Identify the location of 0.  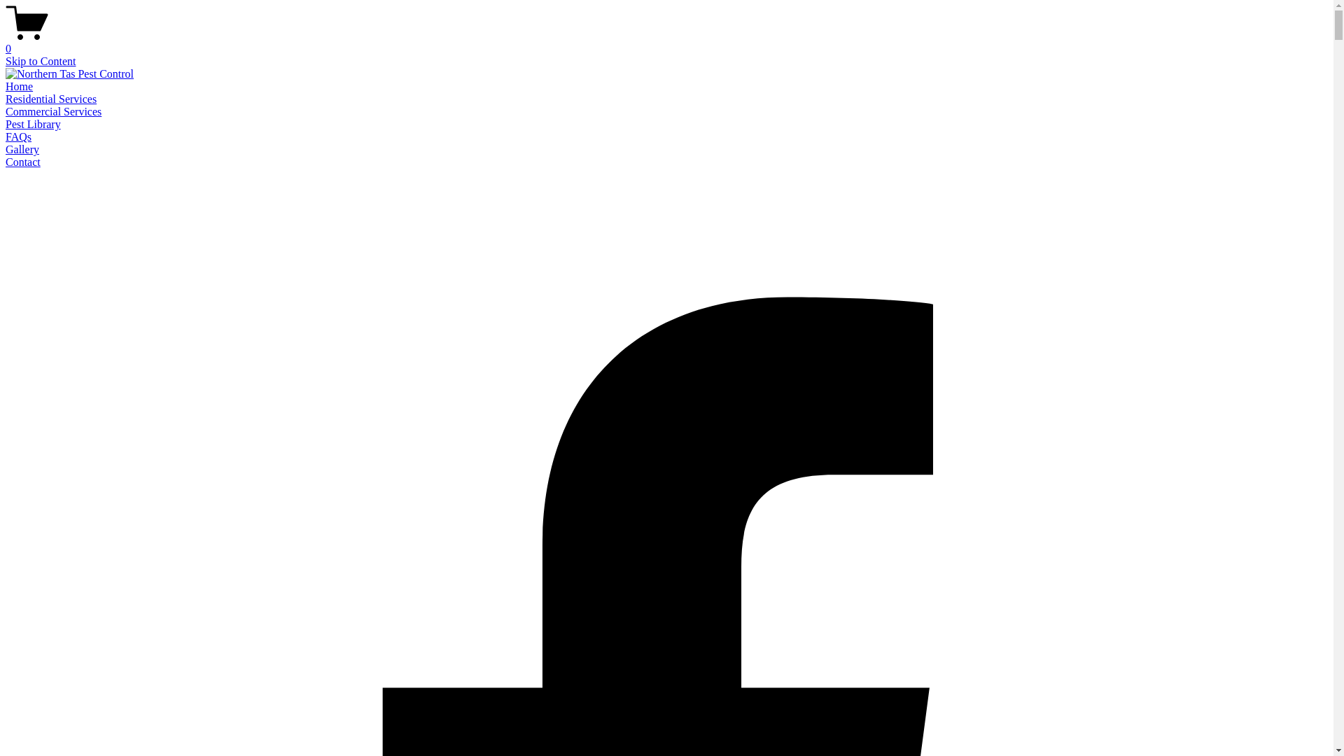
(666, 43).